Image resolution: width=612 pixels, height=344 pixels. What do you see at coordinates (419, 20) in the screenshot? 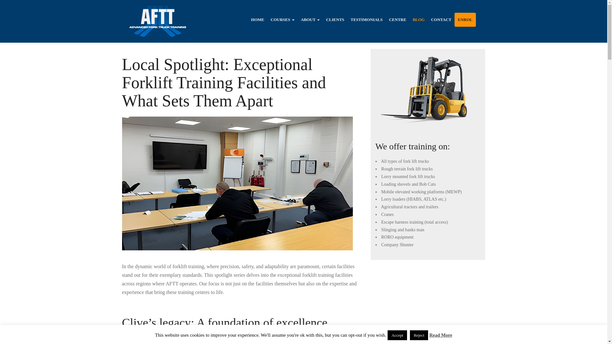
I see `BLOG` at bounding box center [419, 20].